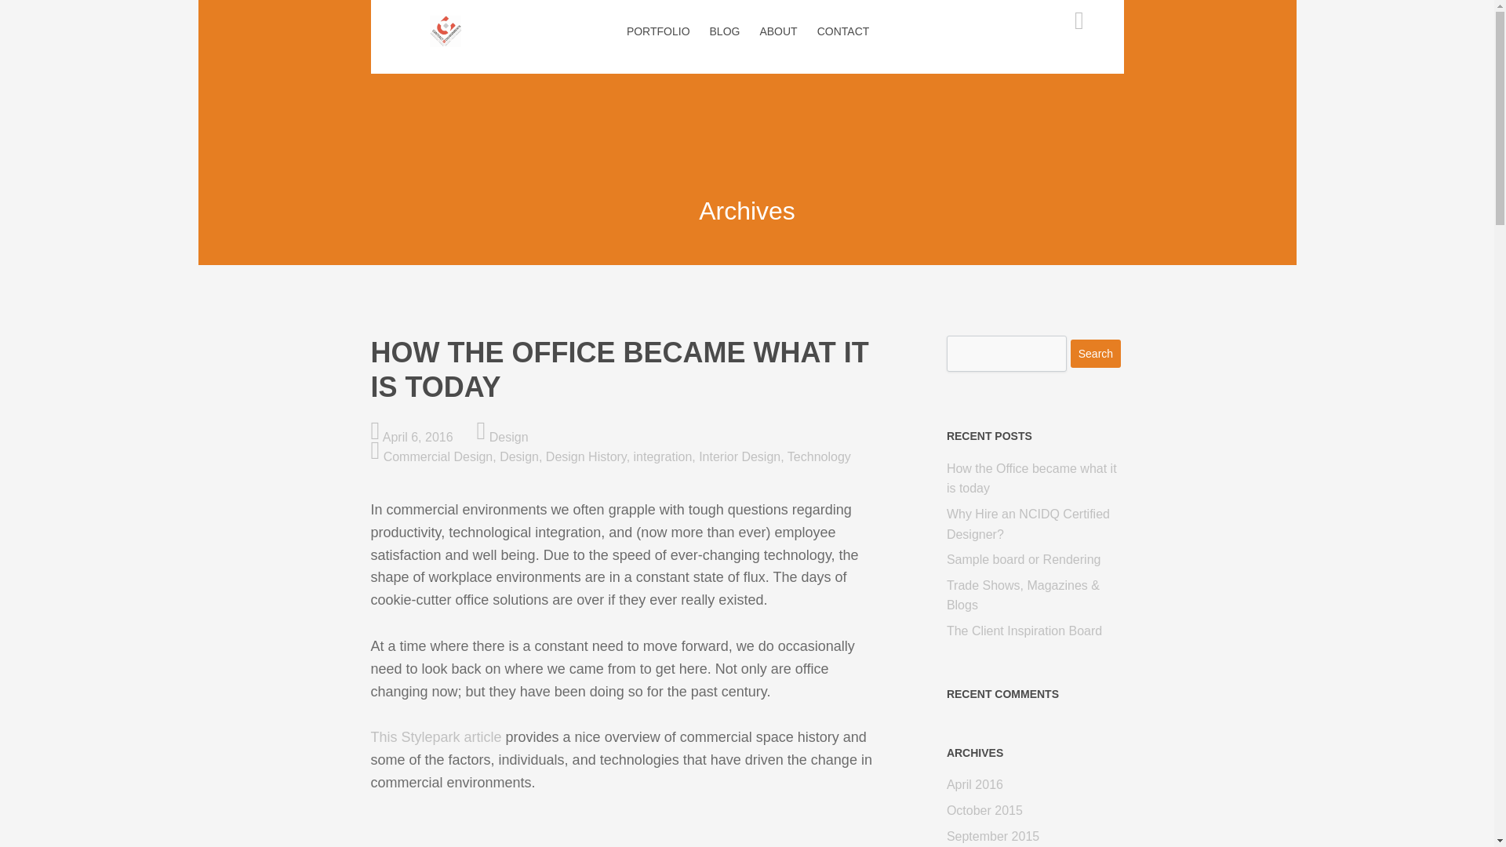  What do you see at coordinates (519, 456) in the screenshot?
I see `Design` at bounding box center [519, 456].